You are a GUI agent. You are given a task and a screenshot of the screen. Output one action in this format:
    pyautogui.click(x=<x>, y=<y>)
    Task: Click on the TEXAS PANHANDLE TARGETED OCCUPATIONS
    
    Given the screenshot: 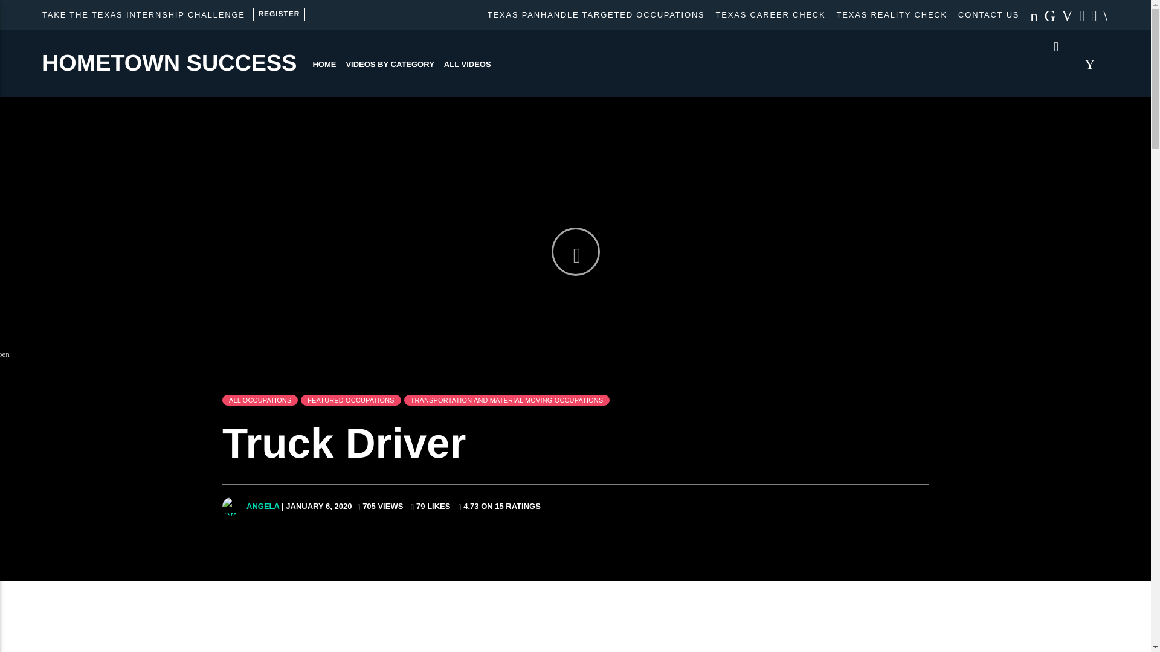 What is the action you would take?
    pyautogui.click(x=596, y=14)
    